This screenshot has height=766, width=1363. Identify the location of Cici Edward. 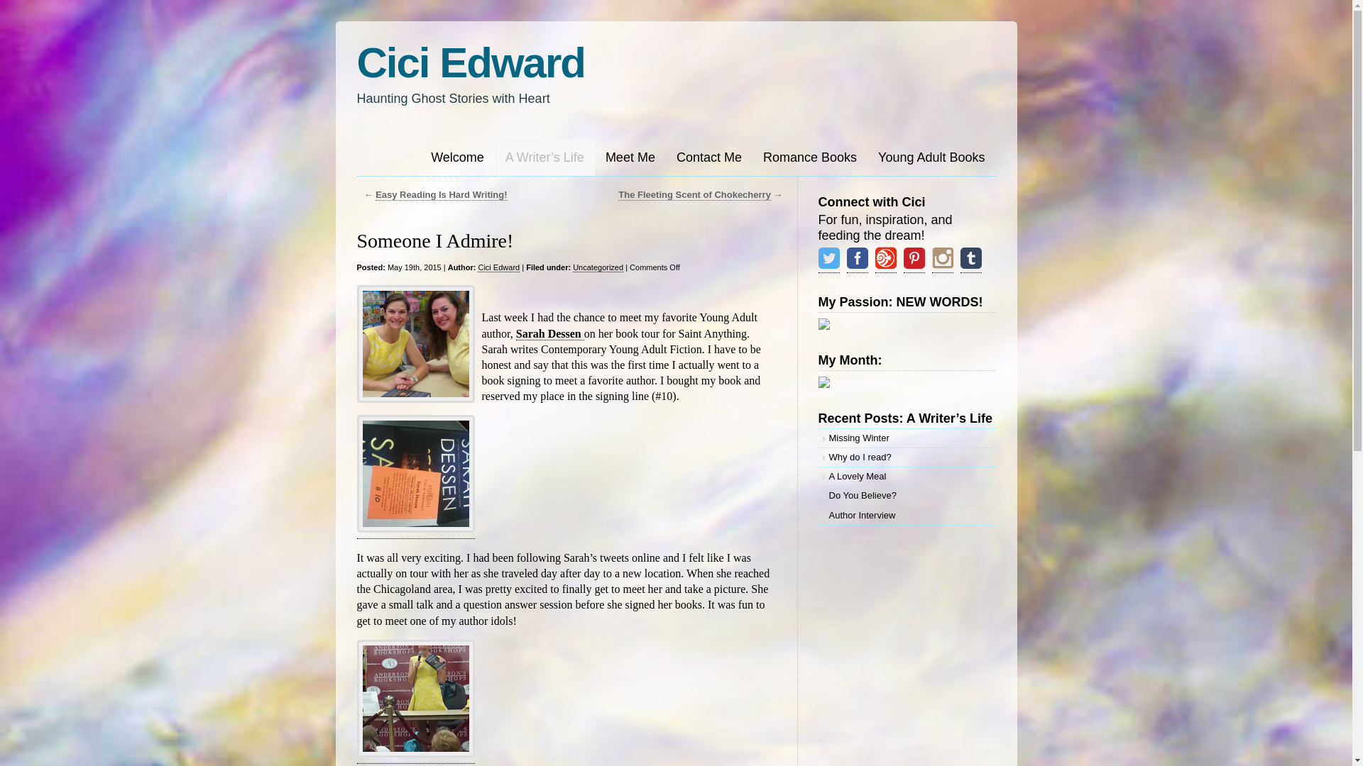
(470, 62).